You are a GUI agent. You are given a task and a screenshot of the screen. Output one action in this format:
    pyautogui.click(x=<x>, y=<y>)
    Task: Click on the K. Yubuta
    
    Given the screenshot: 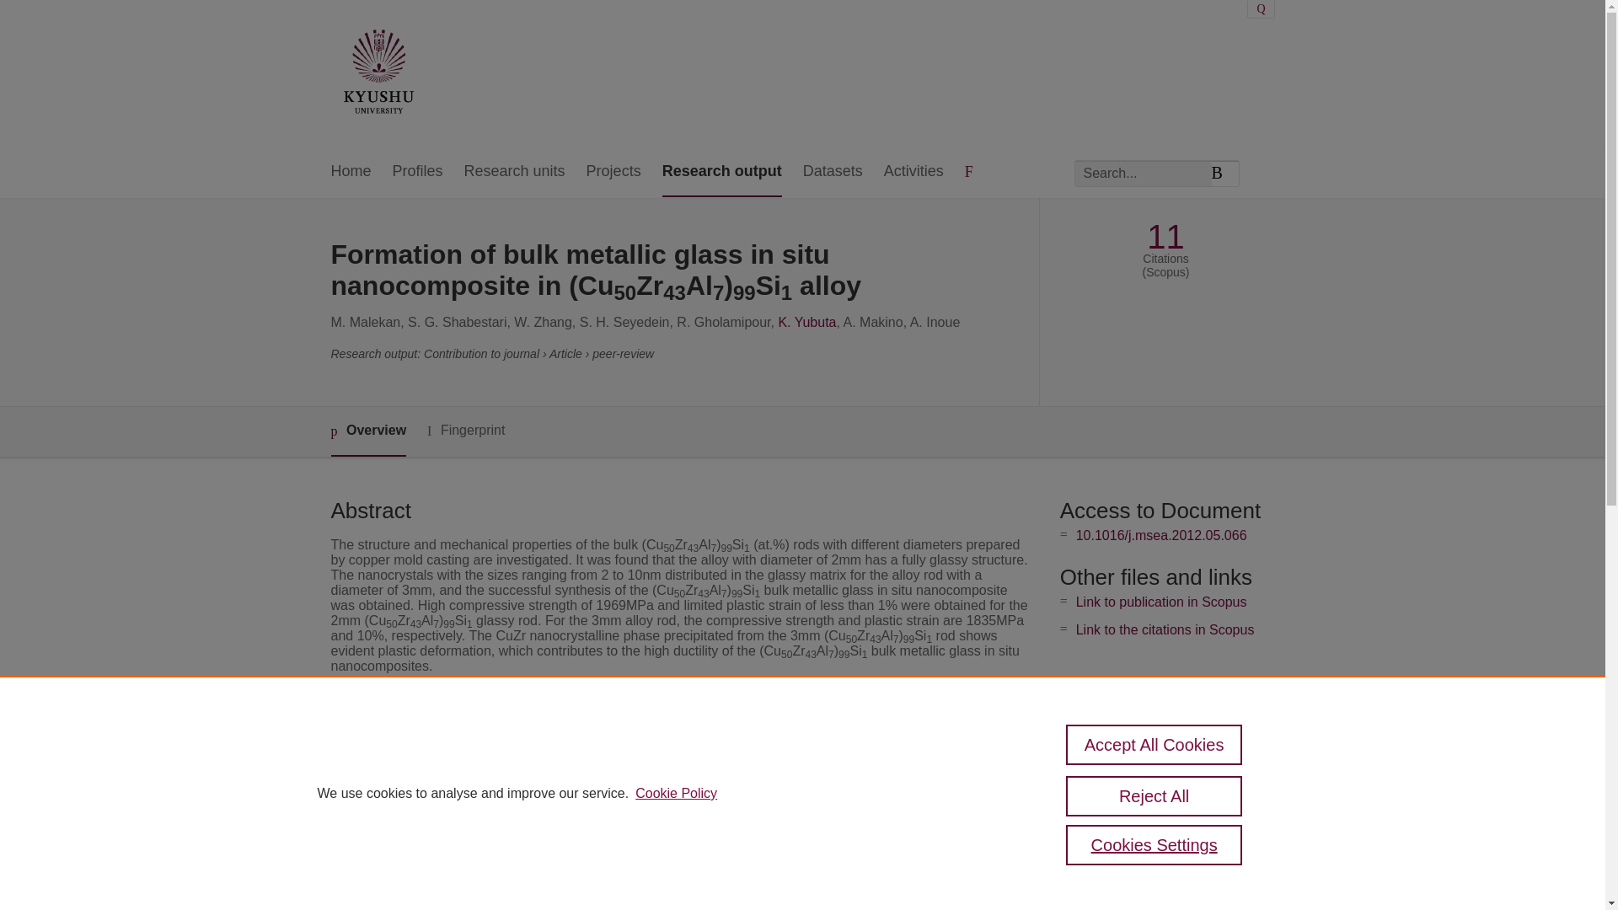 What is the action you would take?
    pyautogui.click(x=807, y=322)
    